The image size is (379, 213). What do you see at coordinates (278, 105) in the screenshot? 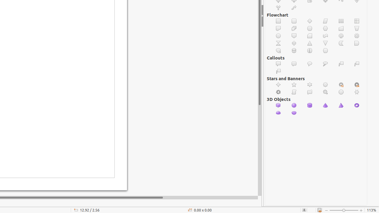
I see `Cube` at bounding box center [278, 105].